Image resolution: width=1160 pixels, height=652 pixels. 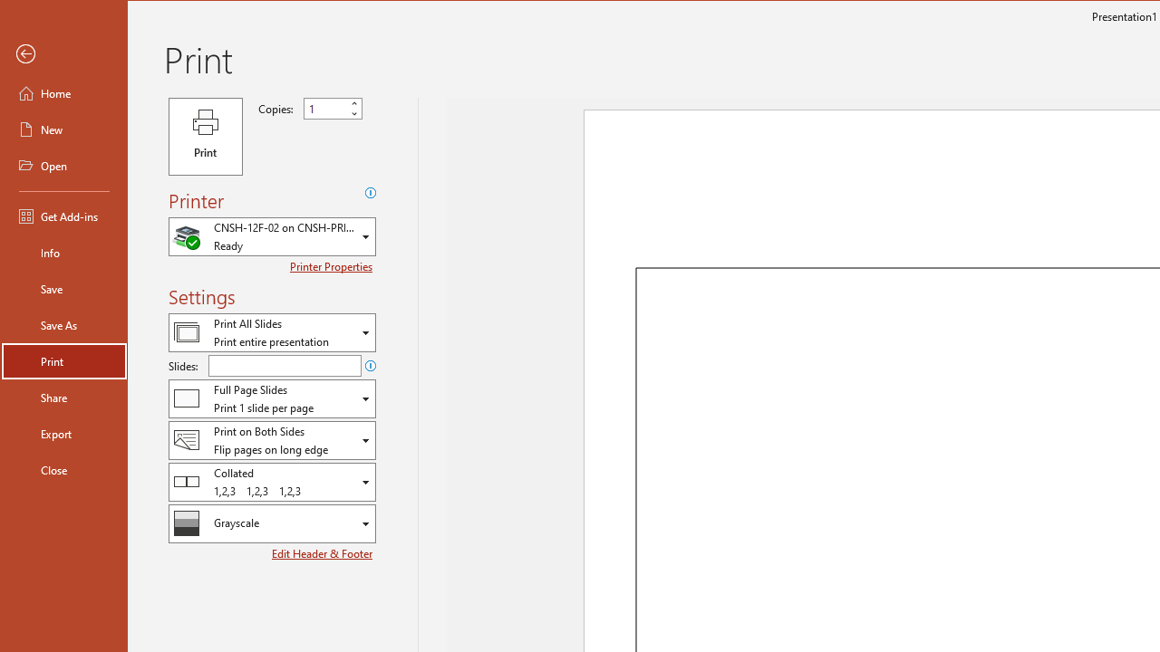 I want to click on Two-Sided Printing, so click(x=272, y=440).